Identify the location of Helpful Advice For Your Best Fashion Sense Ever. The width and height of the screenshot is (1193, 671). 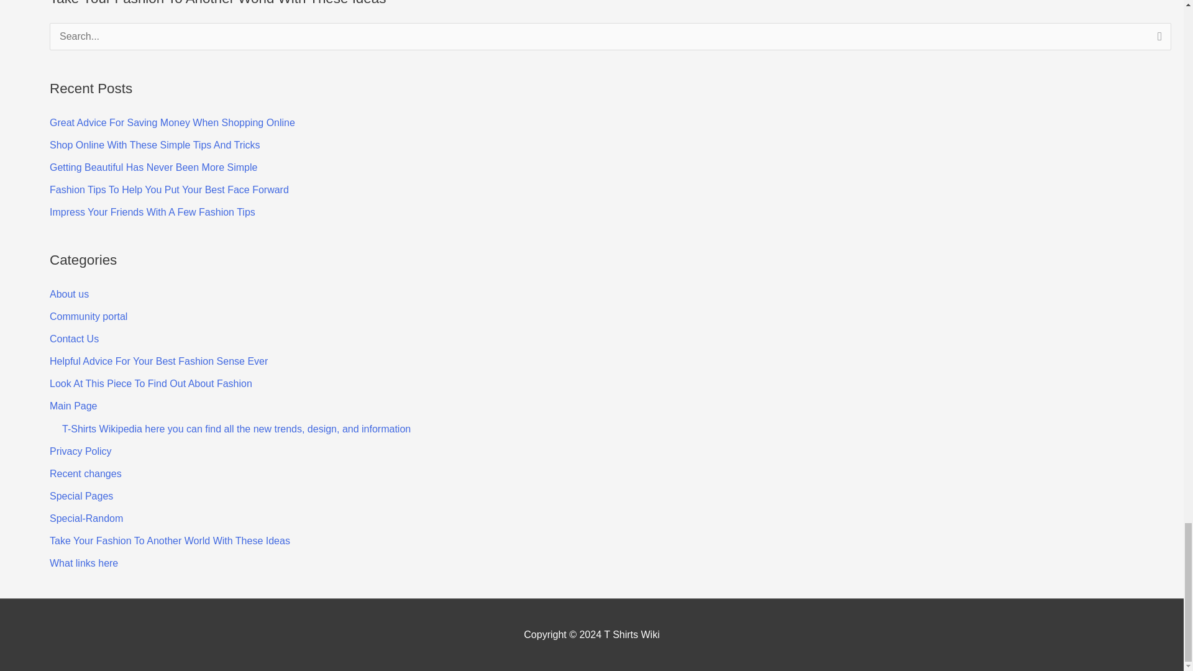
(158, 361).